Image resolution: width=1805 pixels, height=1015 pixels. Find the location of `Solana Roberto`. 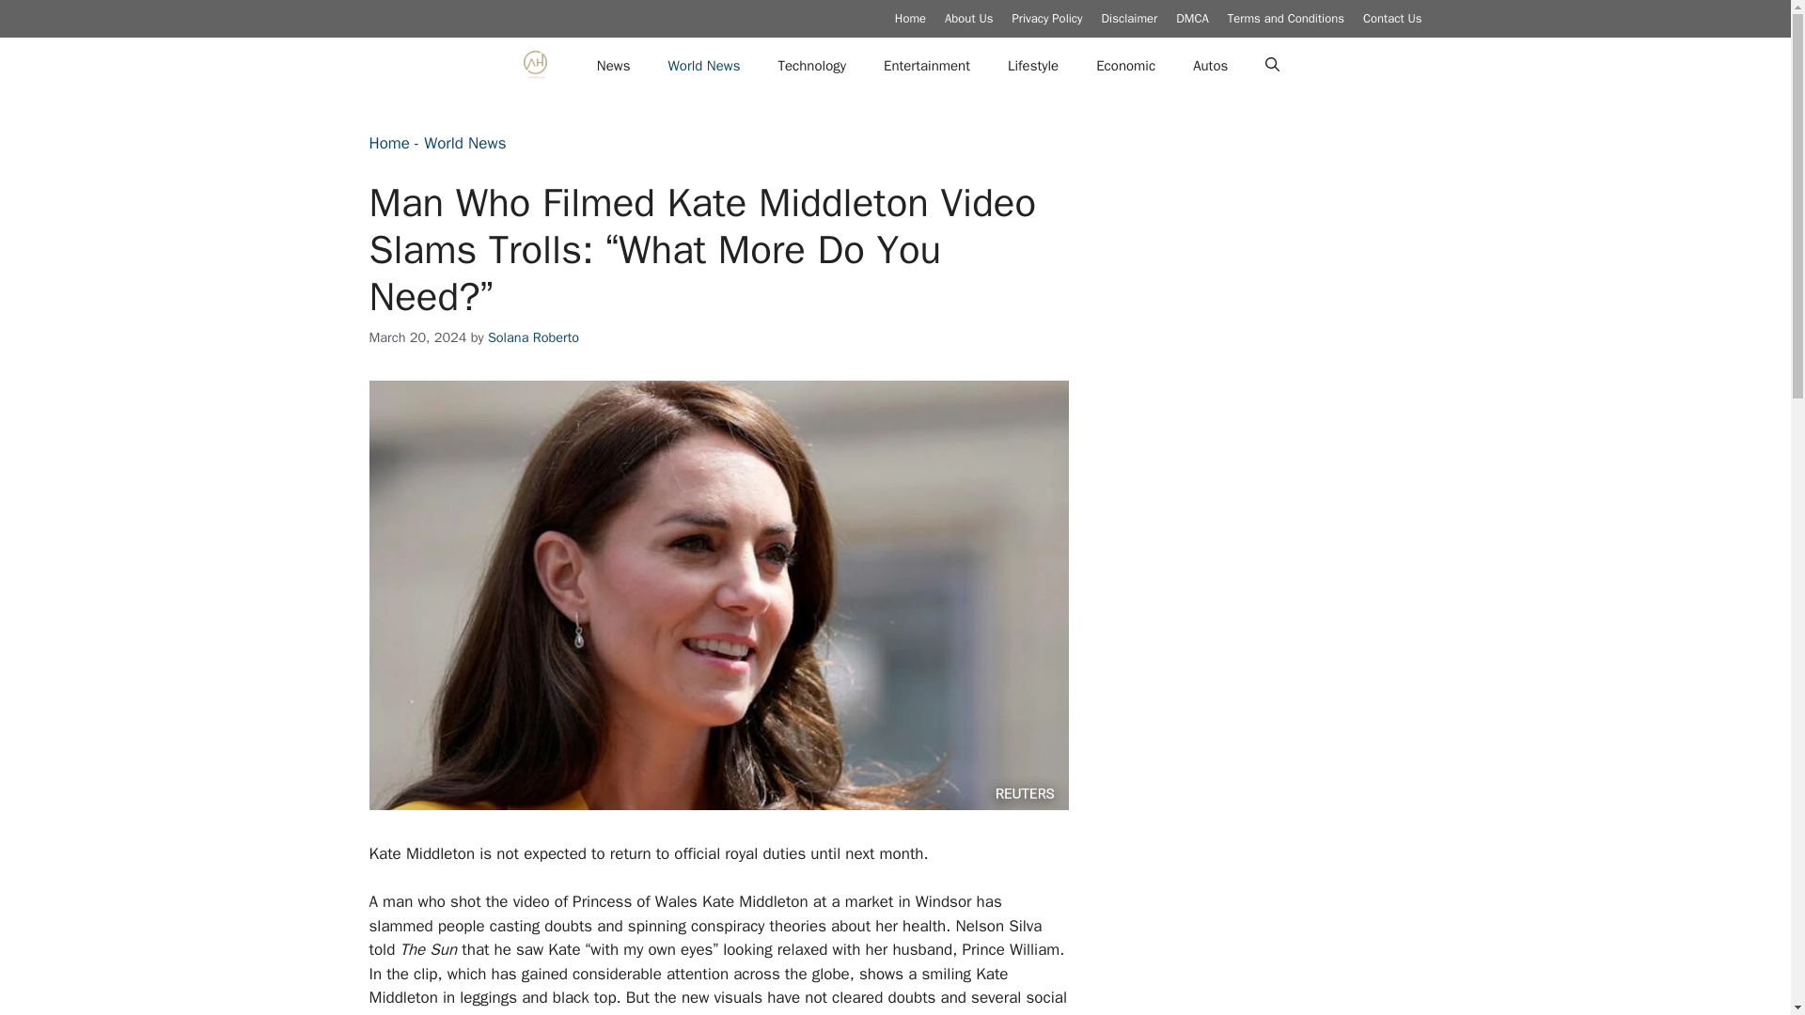

Solana Roberto is located at coordinates (533, 336).